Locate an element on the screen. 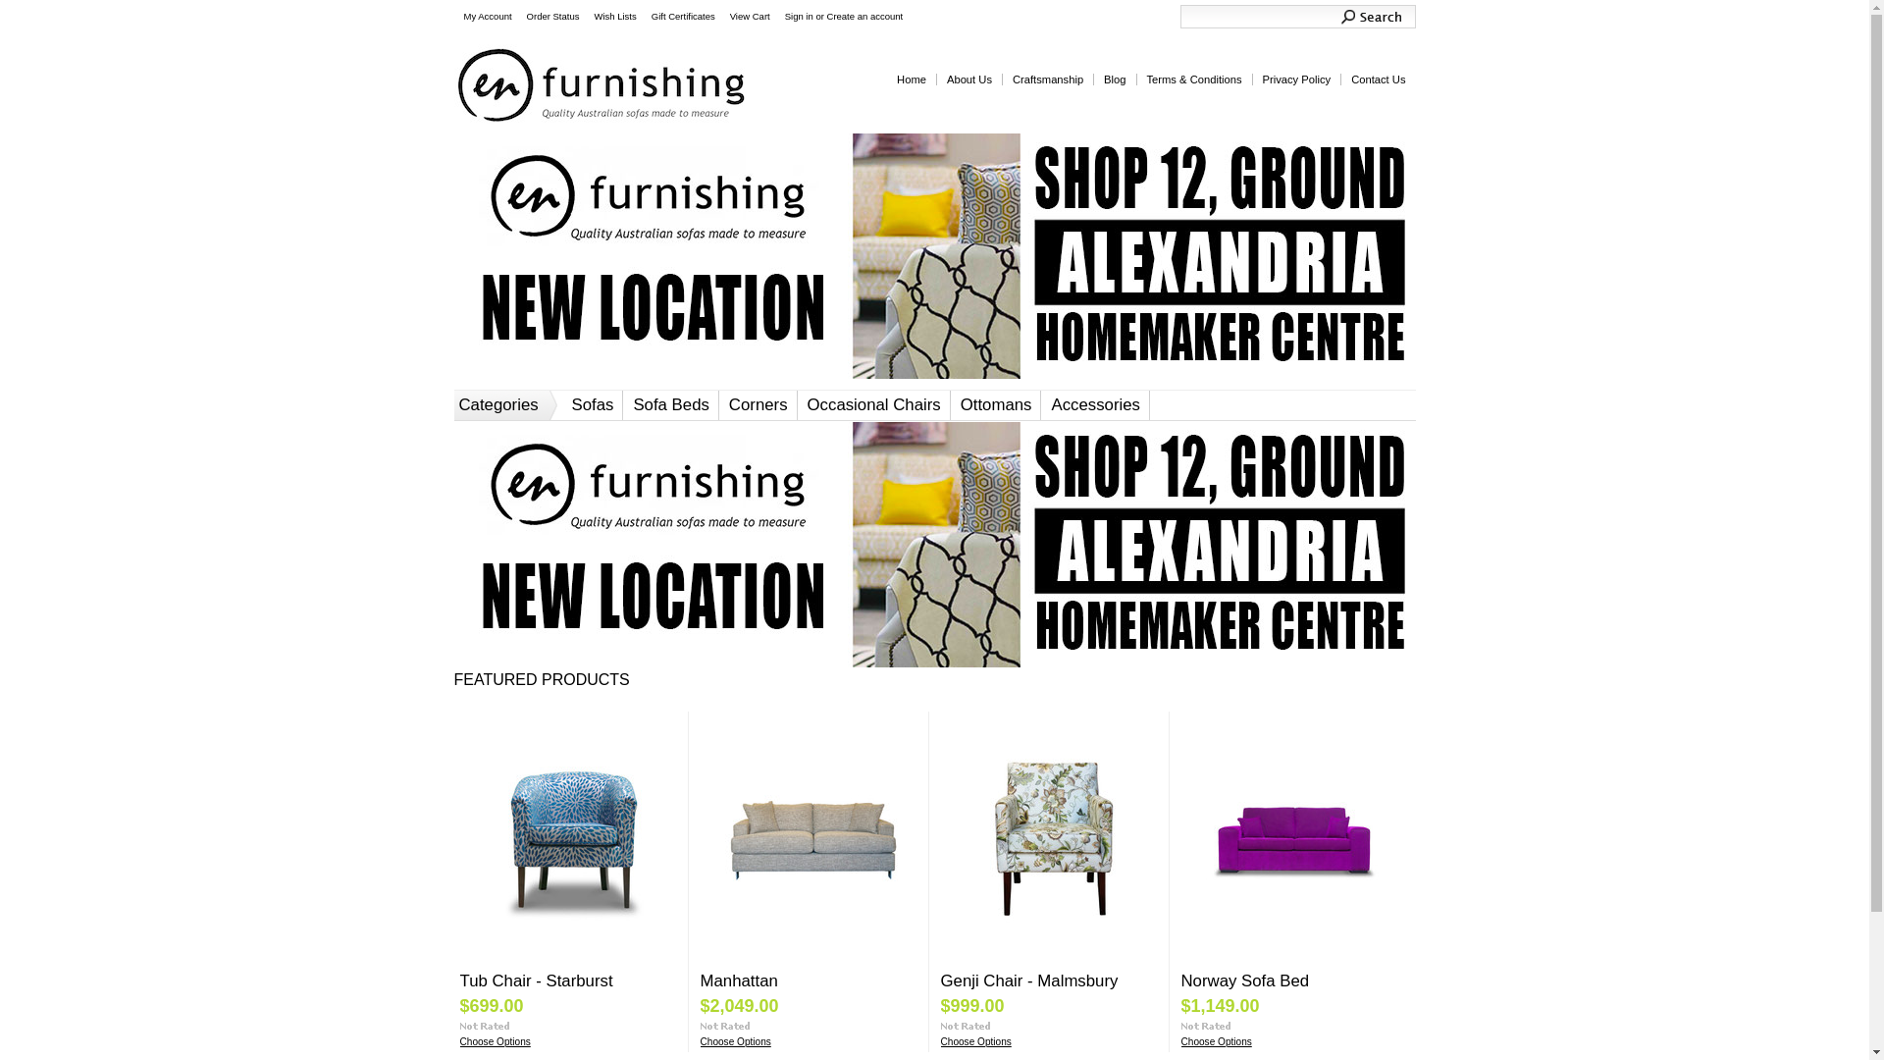 The width and height of the screenshot is (1884, 1060). Create an account is located at coordinates (865, 16).